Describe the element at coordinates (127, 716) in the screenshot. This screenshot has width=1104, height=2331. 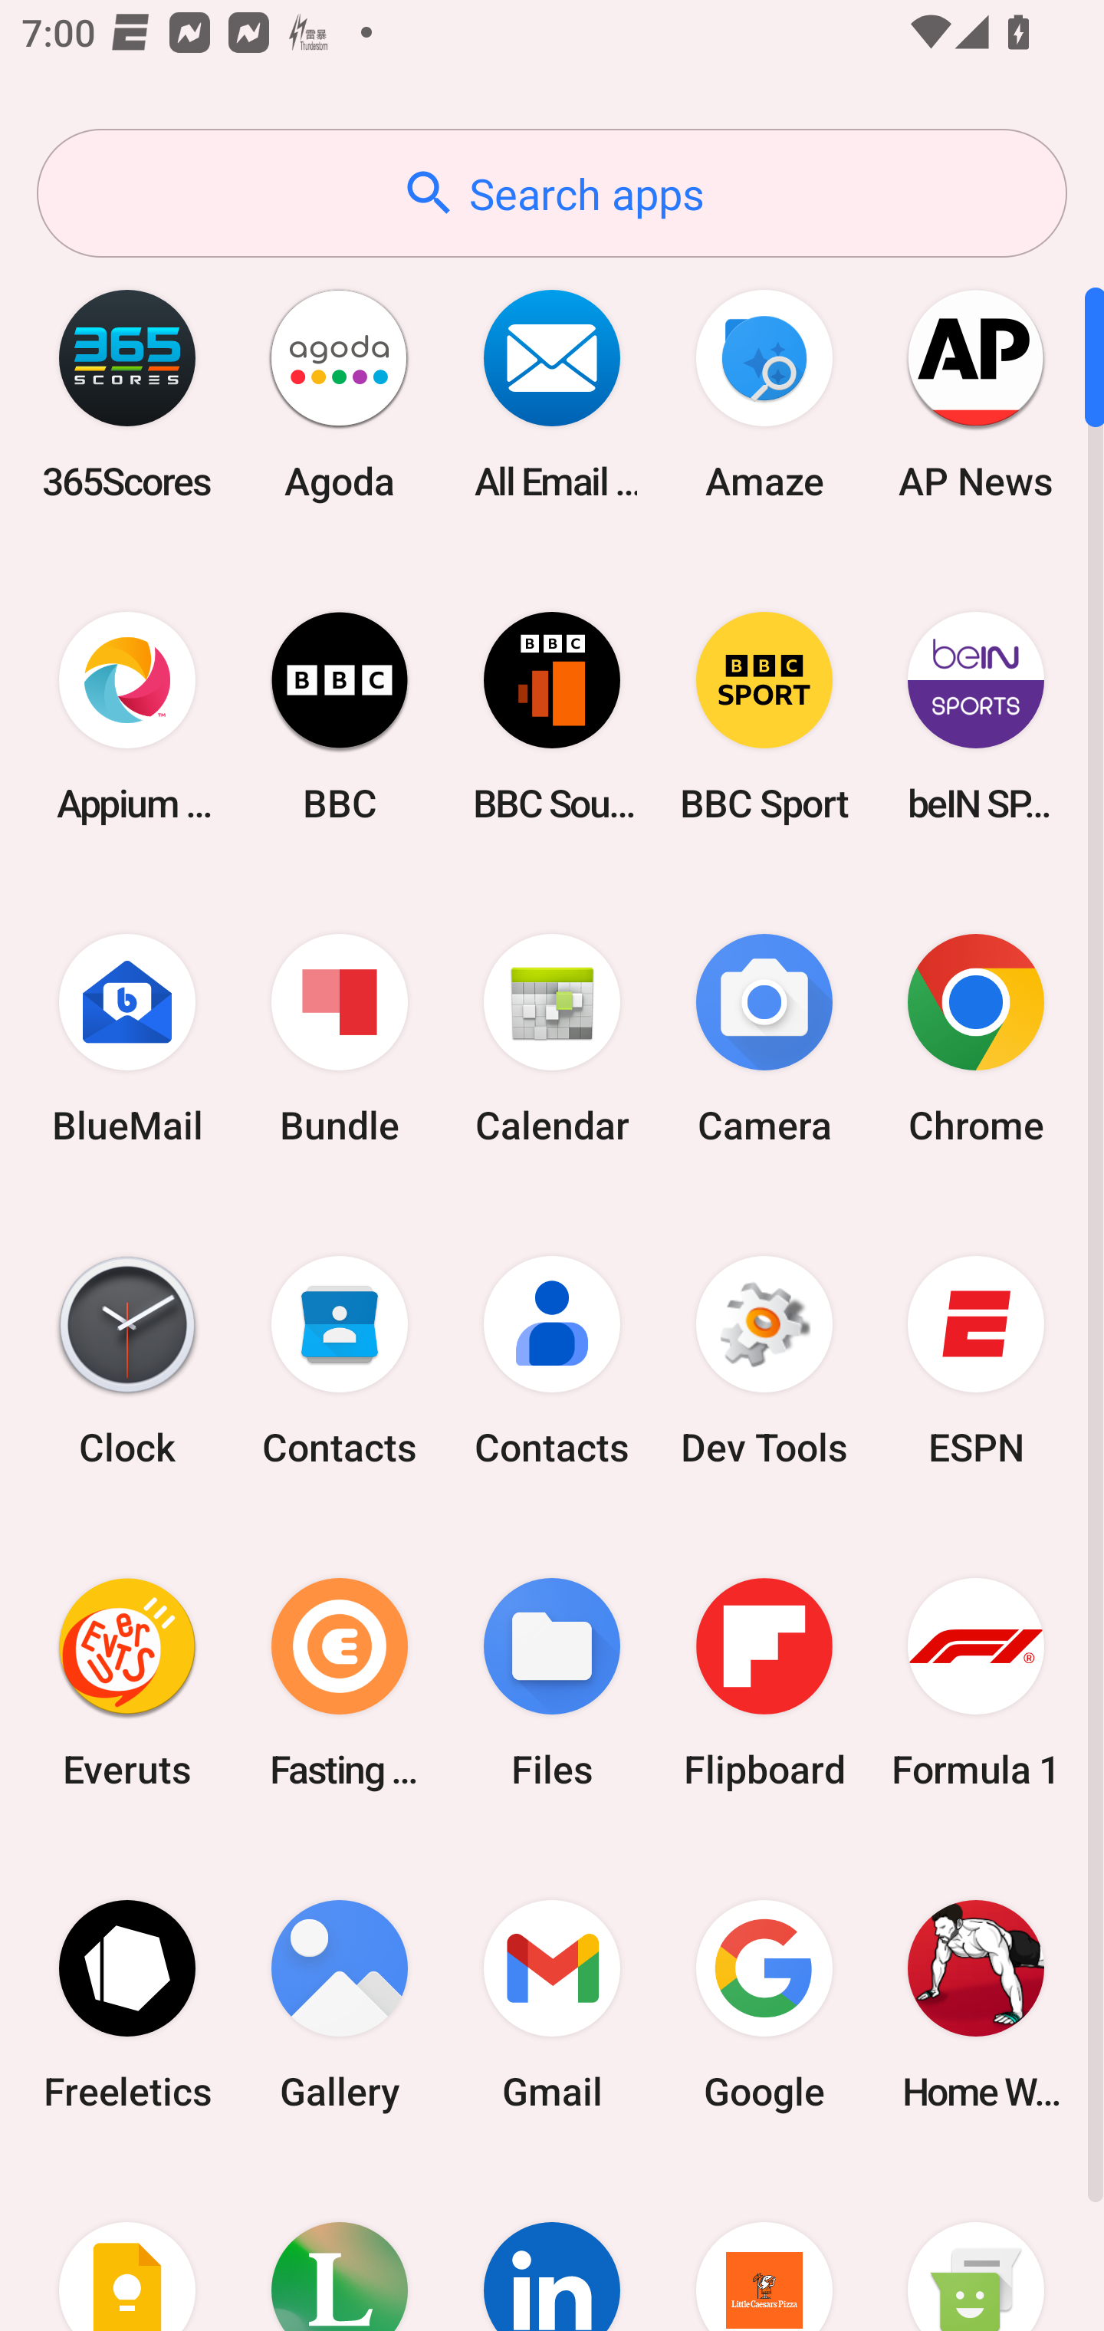
I see `Appium Settings` at that location.